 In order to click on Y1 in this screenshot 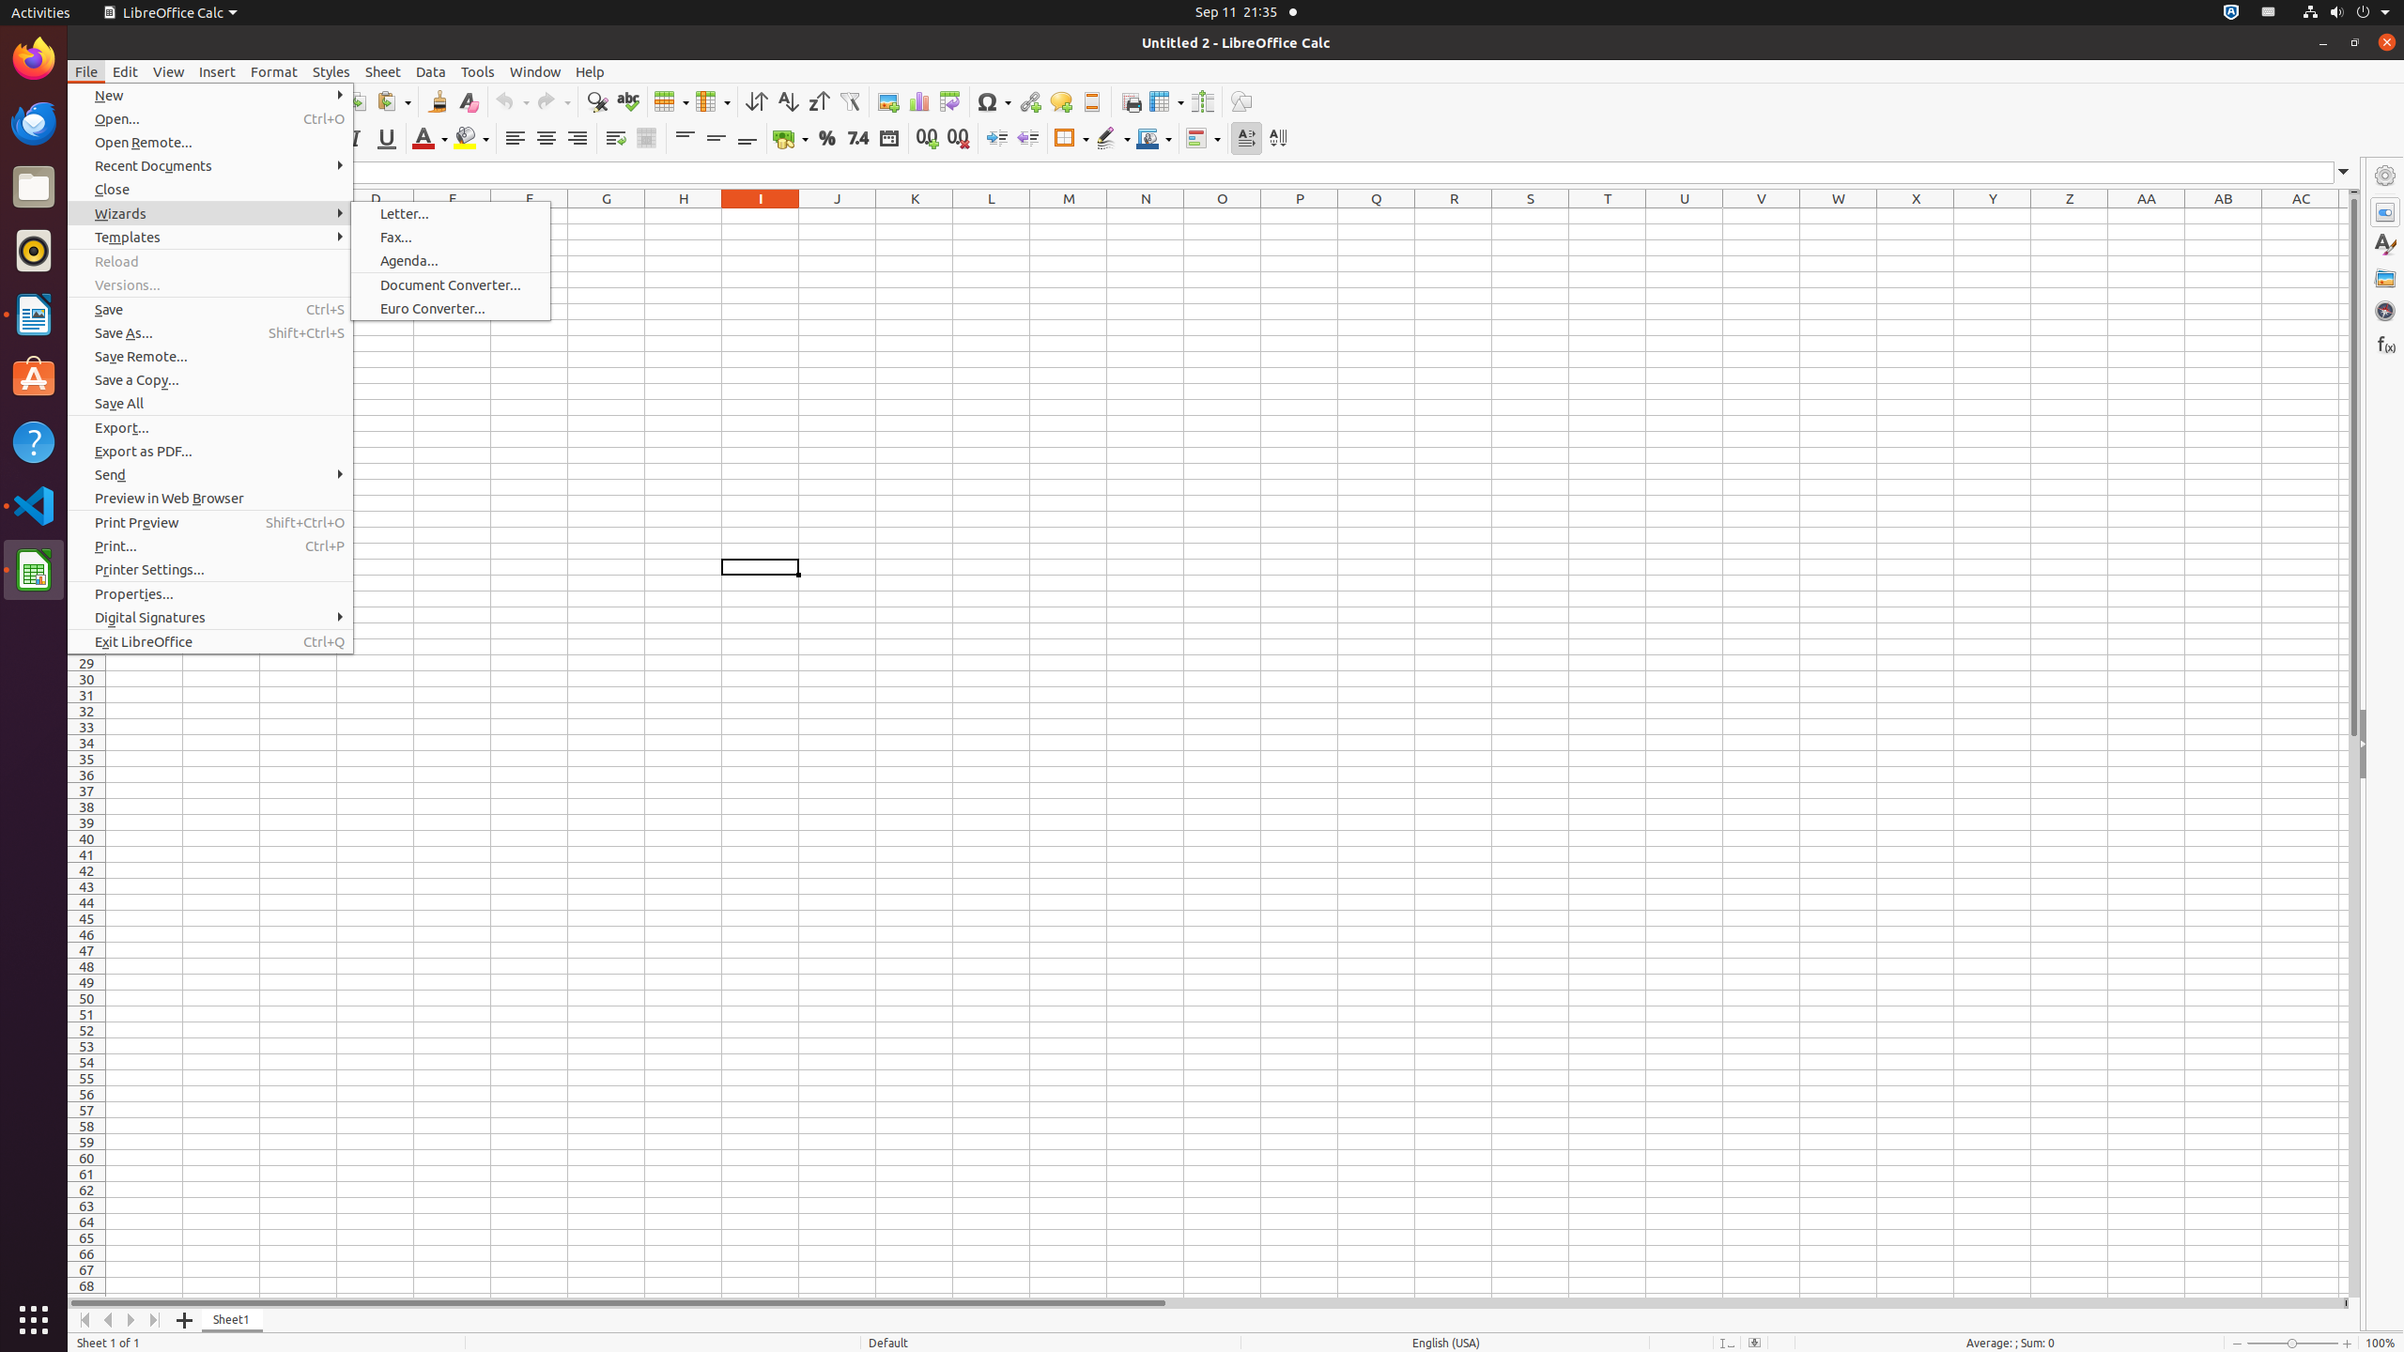, I will do `click(1993, 216)`.